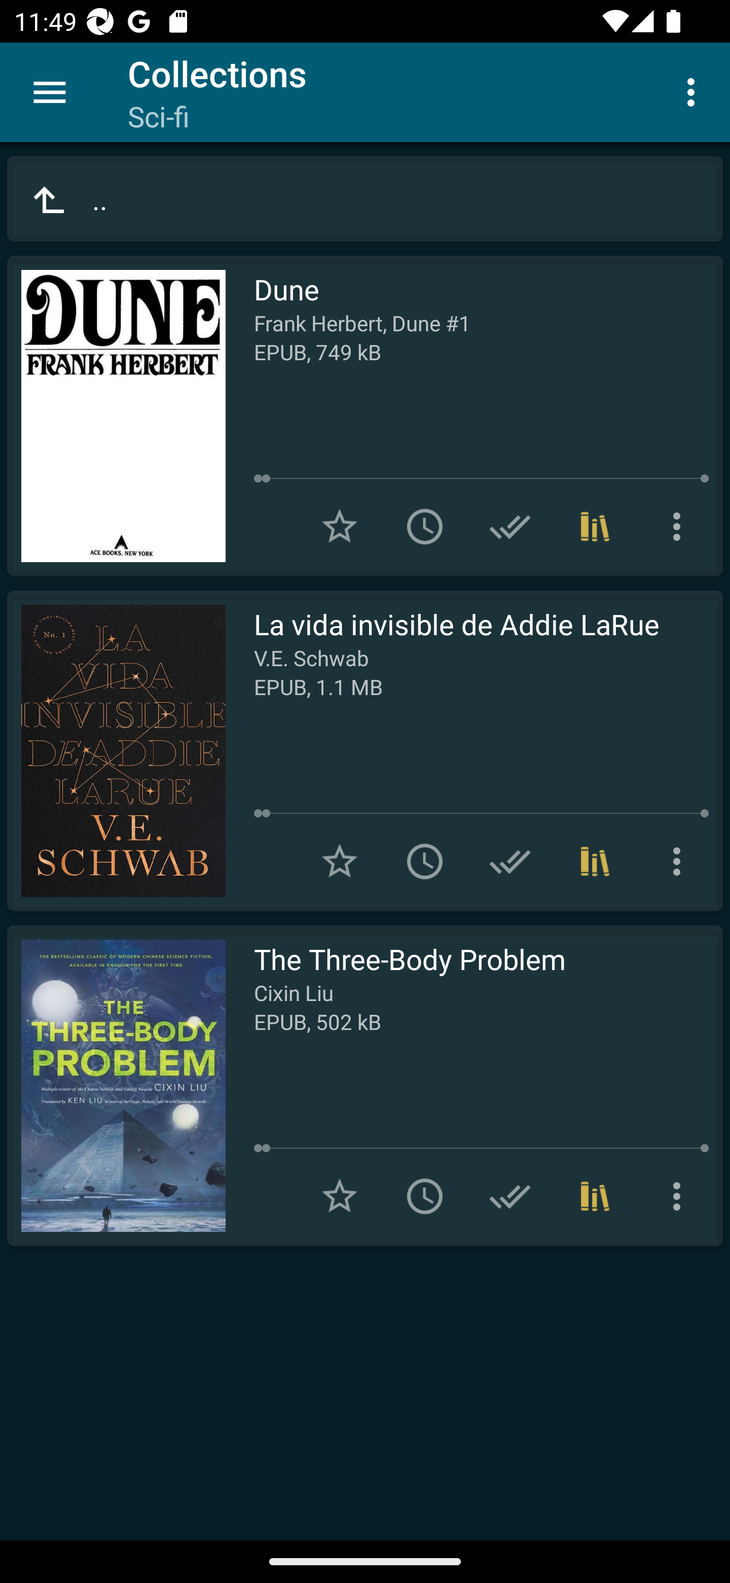  Describe the element at coordinates (425, 1196) in the screenshot. I see `Add to To read` at that location.